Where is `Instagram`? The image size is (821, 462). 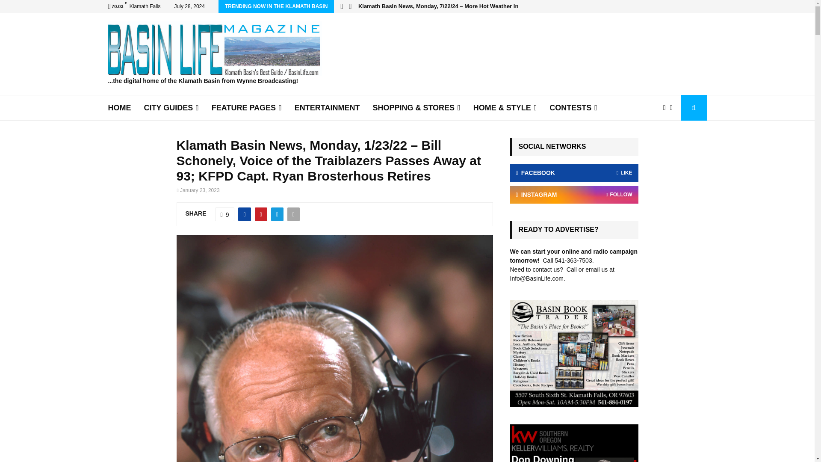
Instagram is located at coordinates (673, 107).